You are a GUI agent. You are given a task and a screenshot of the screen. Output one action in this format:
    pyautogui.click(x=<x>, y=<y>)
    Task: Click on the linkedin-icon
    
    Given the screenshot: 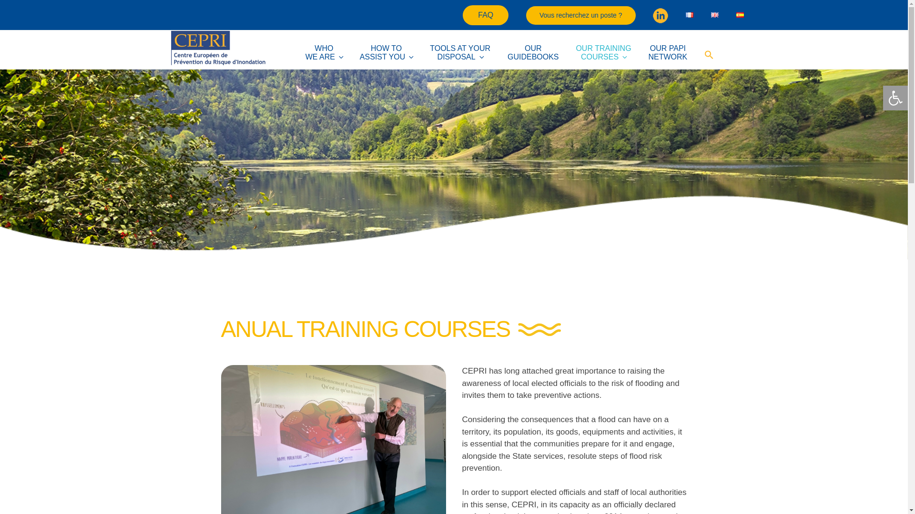 What is the action you would take?
    pyautogui.click(x=486, y=15)
    